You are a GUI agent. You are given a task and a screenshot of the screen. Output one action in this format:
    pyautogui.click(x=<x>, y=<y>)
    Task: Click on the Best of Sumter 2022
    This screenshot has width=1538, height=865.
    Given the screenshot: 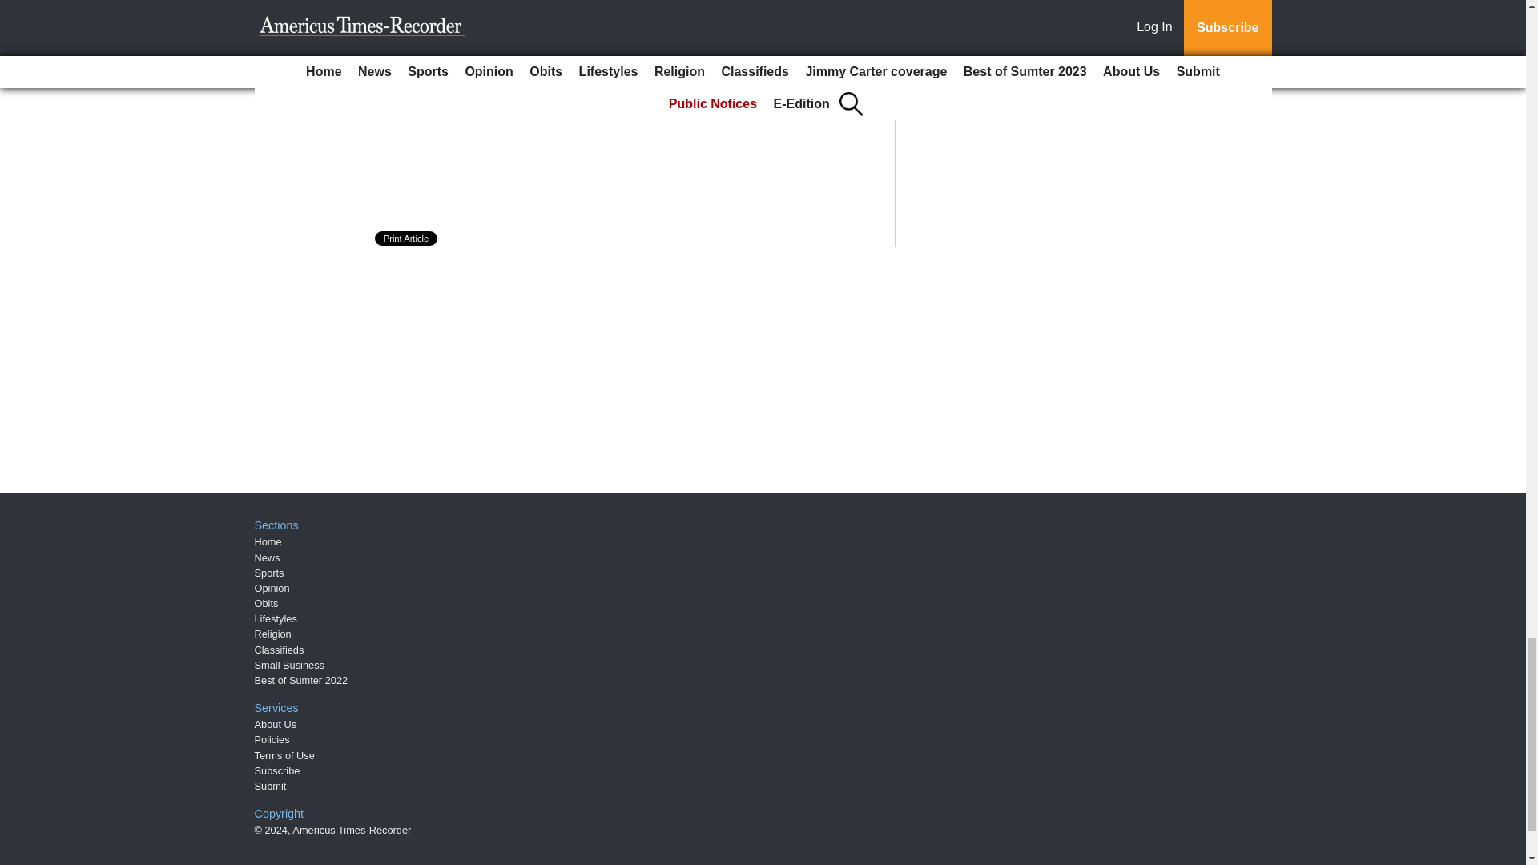 What is the action you would take?
    pyautogui.click(x=301, y=681)
    